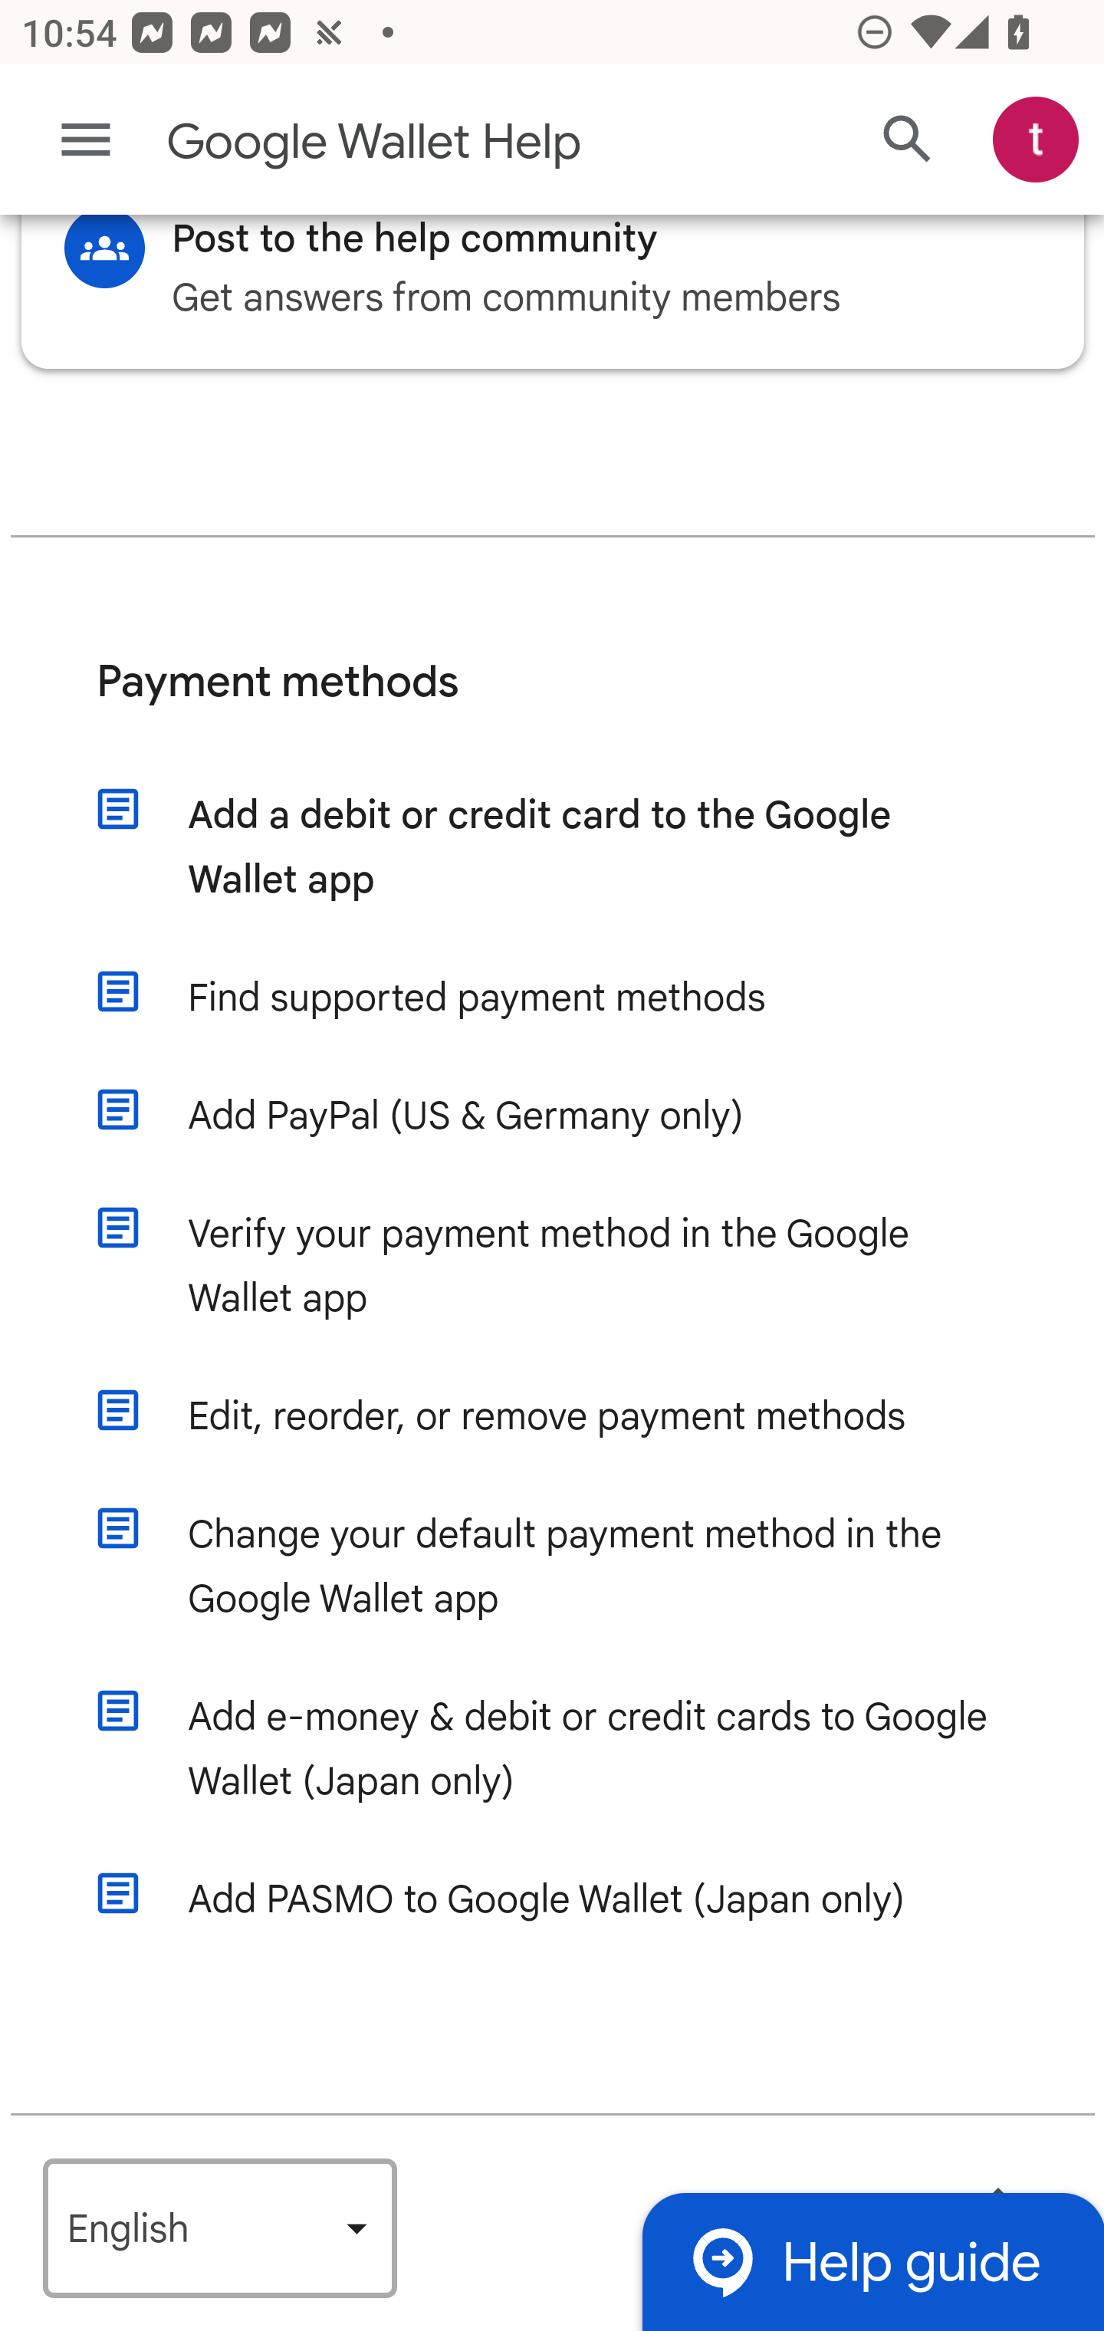  I want to click on Google Wallet Help, so click(435, 143).